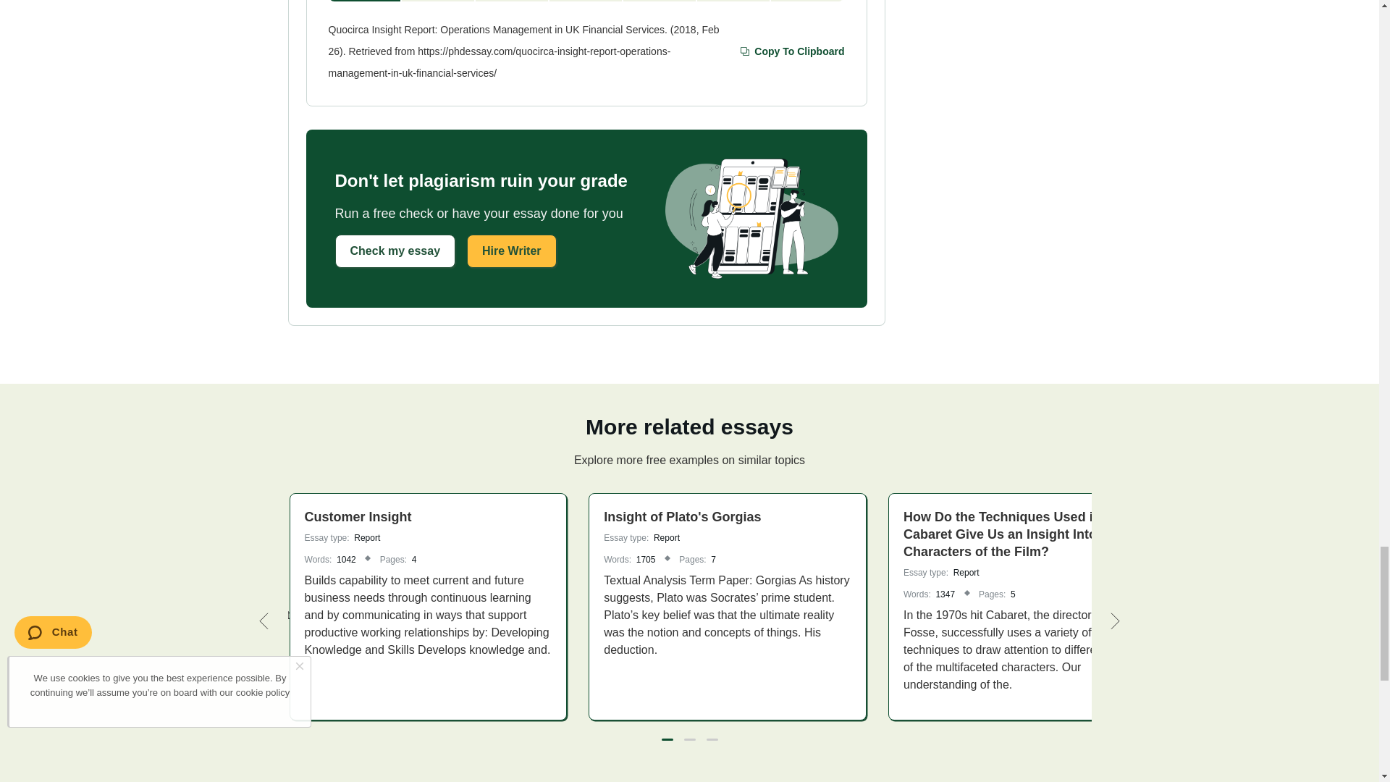  What do you see at coordinates (512, 1) in the screenshot?
I see `HARVARD` at bounding box center [512, 1].